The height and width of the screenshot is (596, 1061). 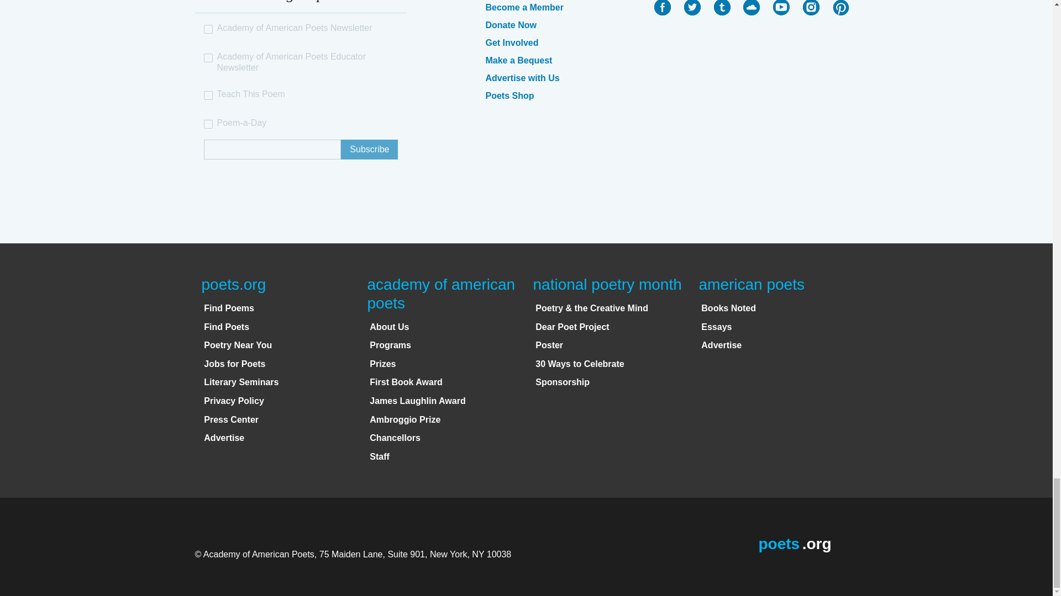 What do you see at coordinates (369, 149) in the screenshot?
I see `Subscribe` at bounding box center [369, 149].